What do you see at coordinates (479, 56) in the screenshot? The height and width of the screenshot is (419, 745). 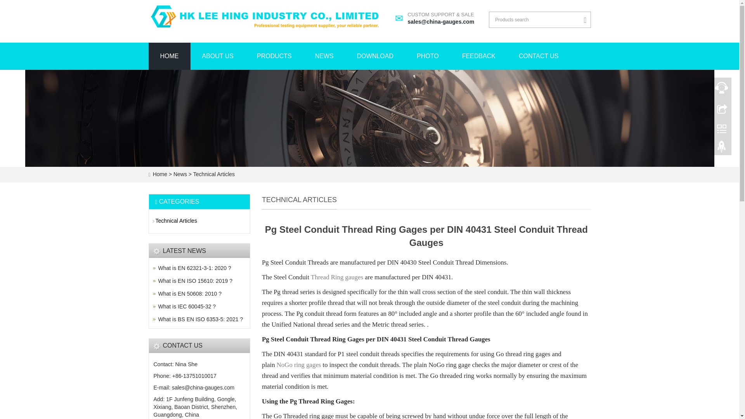 I see `HOME` at bounding box center [479, 56].